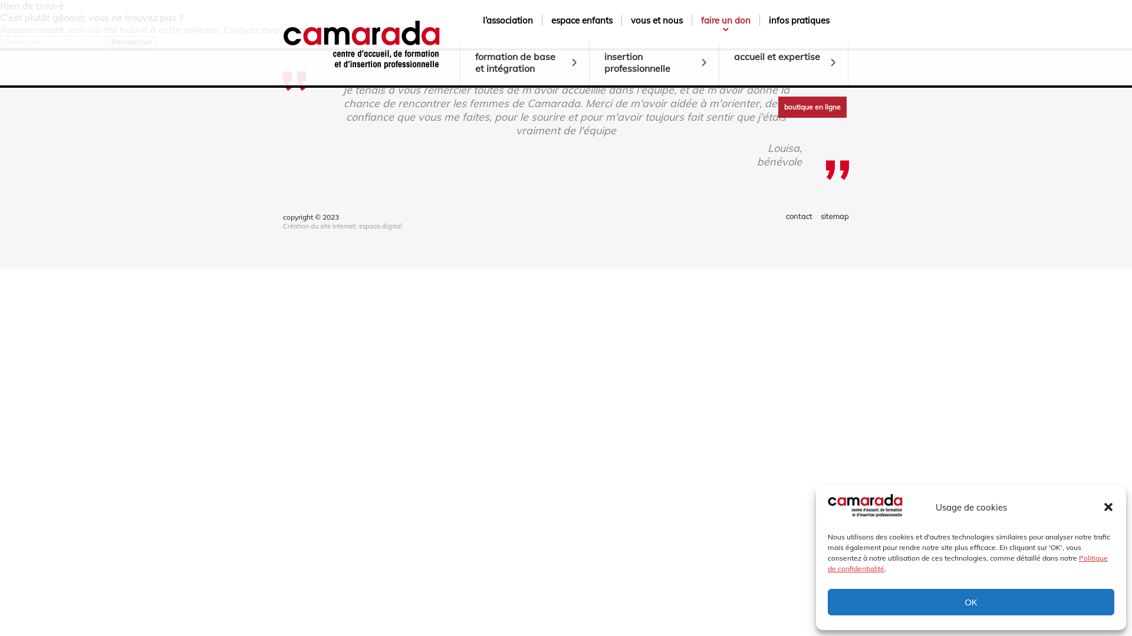 The width and height of the screenshot is (1132, 636). Describe the element at coordinates (132, 42) in the screenshot. I see `Rechercher` at that location.